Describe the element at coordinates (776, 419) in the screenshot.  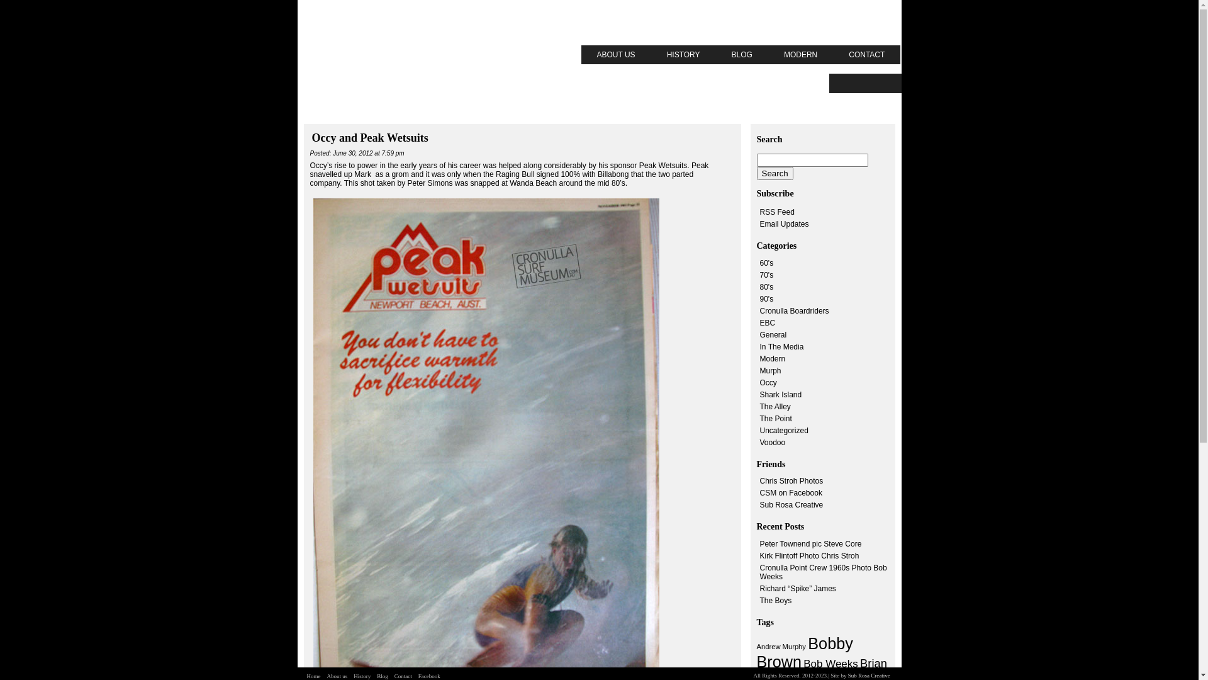
I see `The Point` at that location.